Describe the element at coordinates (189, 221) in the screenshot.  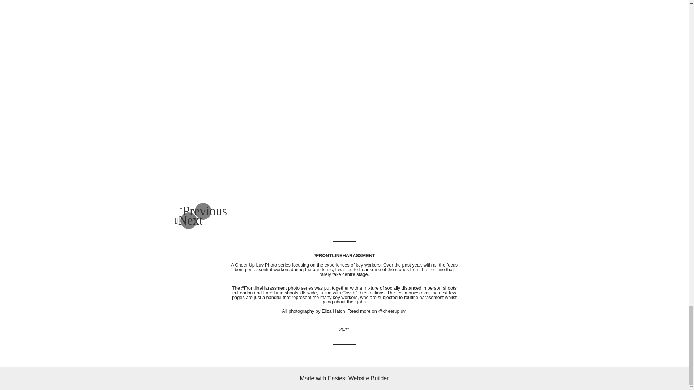
I see `Next` at that location.